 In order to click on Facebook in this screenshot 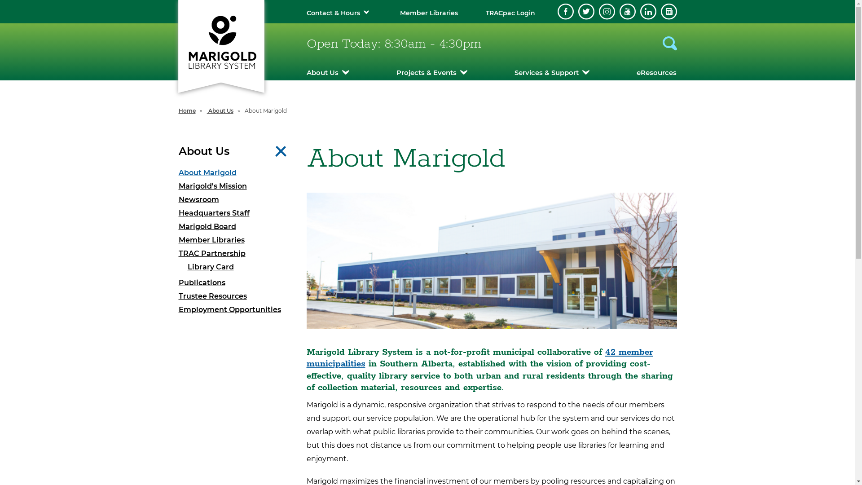, I will do `click(566, 12)`.